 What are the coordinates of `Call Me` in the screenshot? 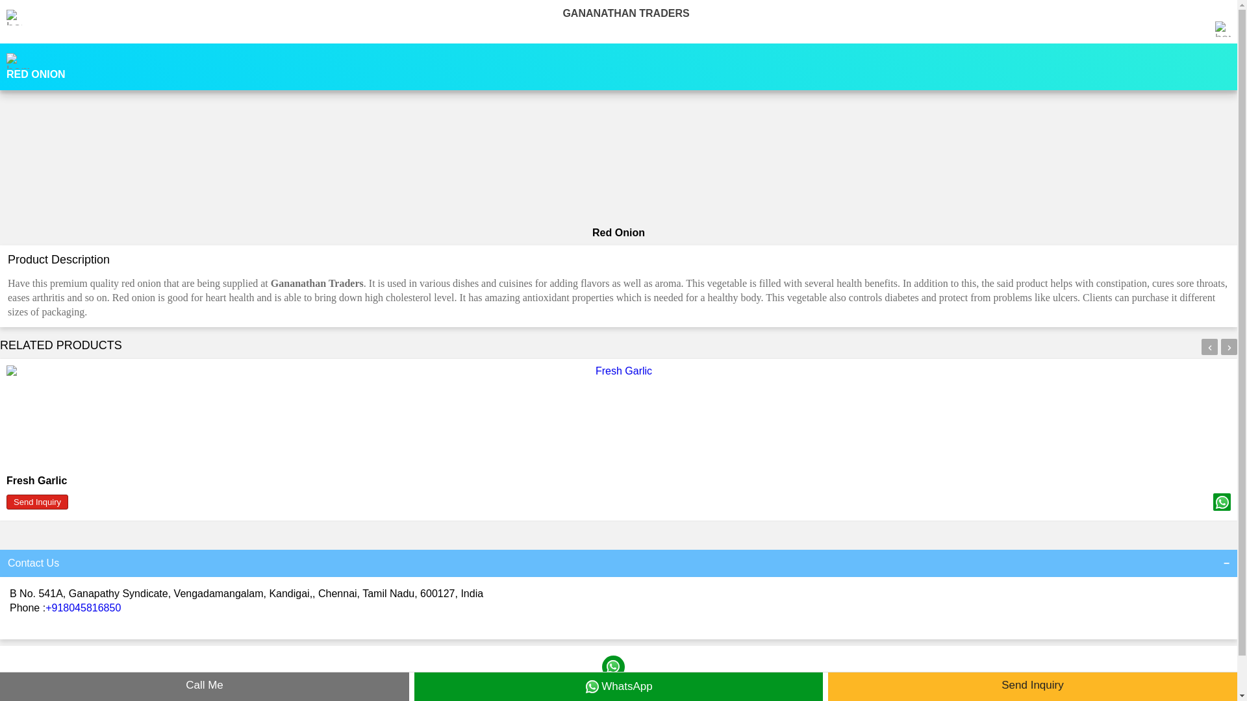 It's located at (204, 687).